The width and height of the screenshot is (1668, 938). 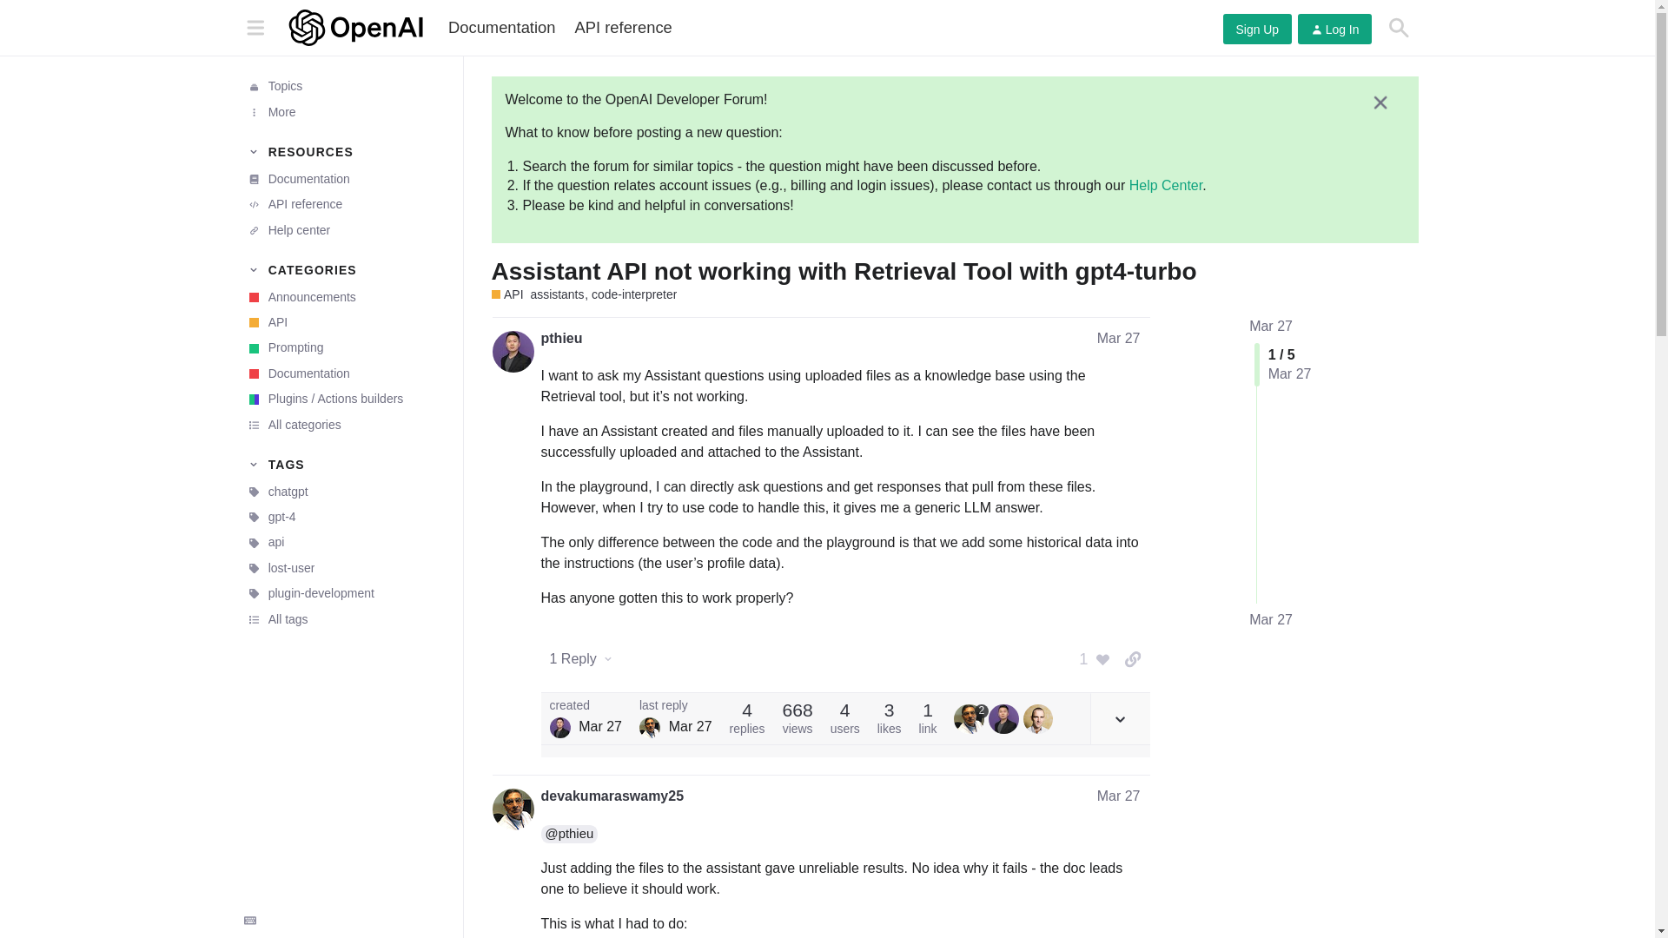 I want to click on chatgpt, so click(x=345, y=492).